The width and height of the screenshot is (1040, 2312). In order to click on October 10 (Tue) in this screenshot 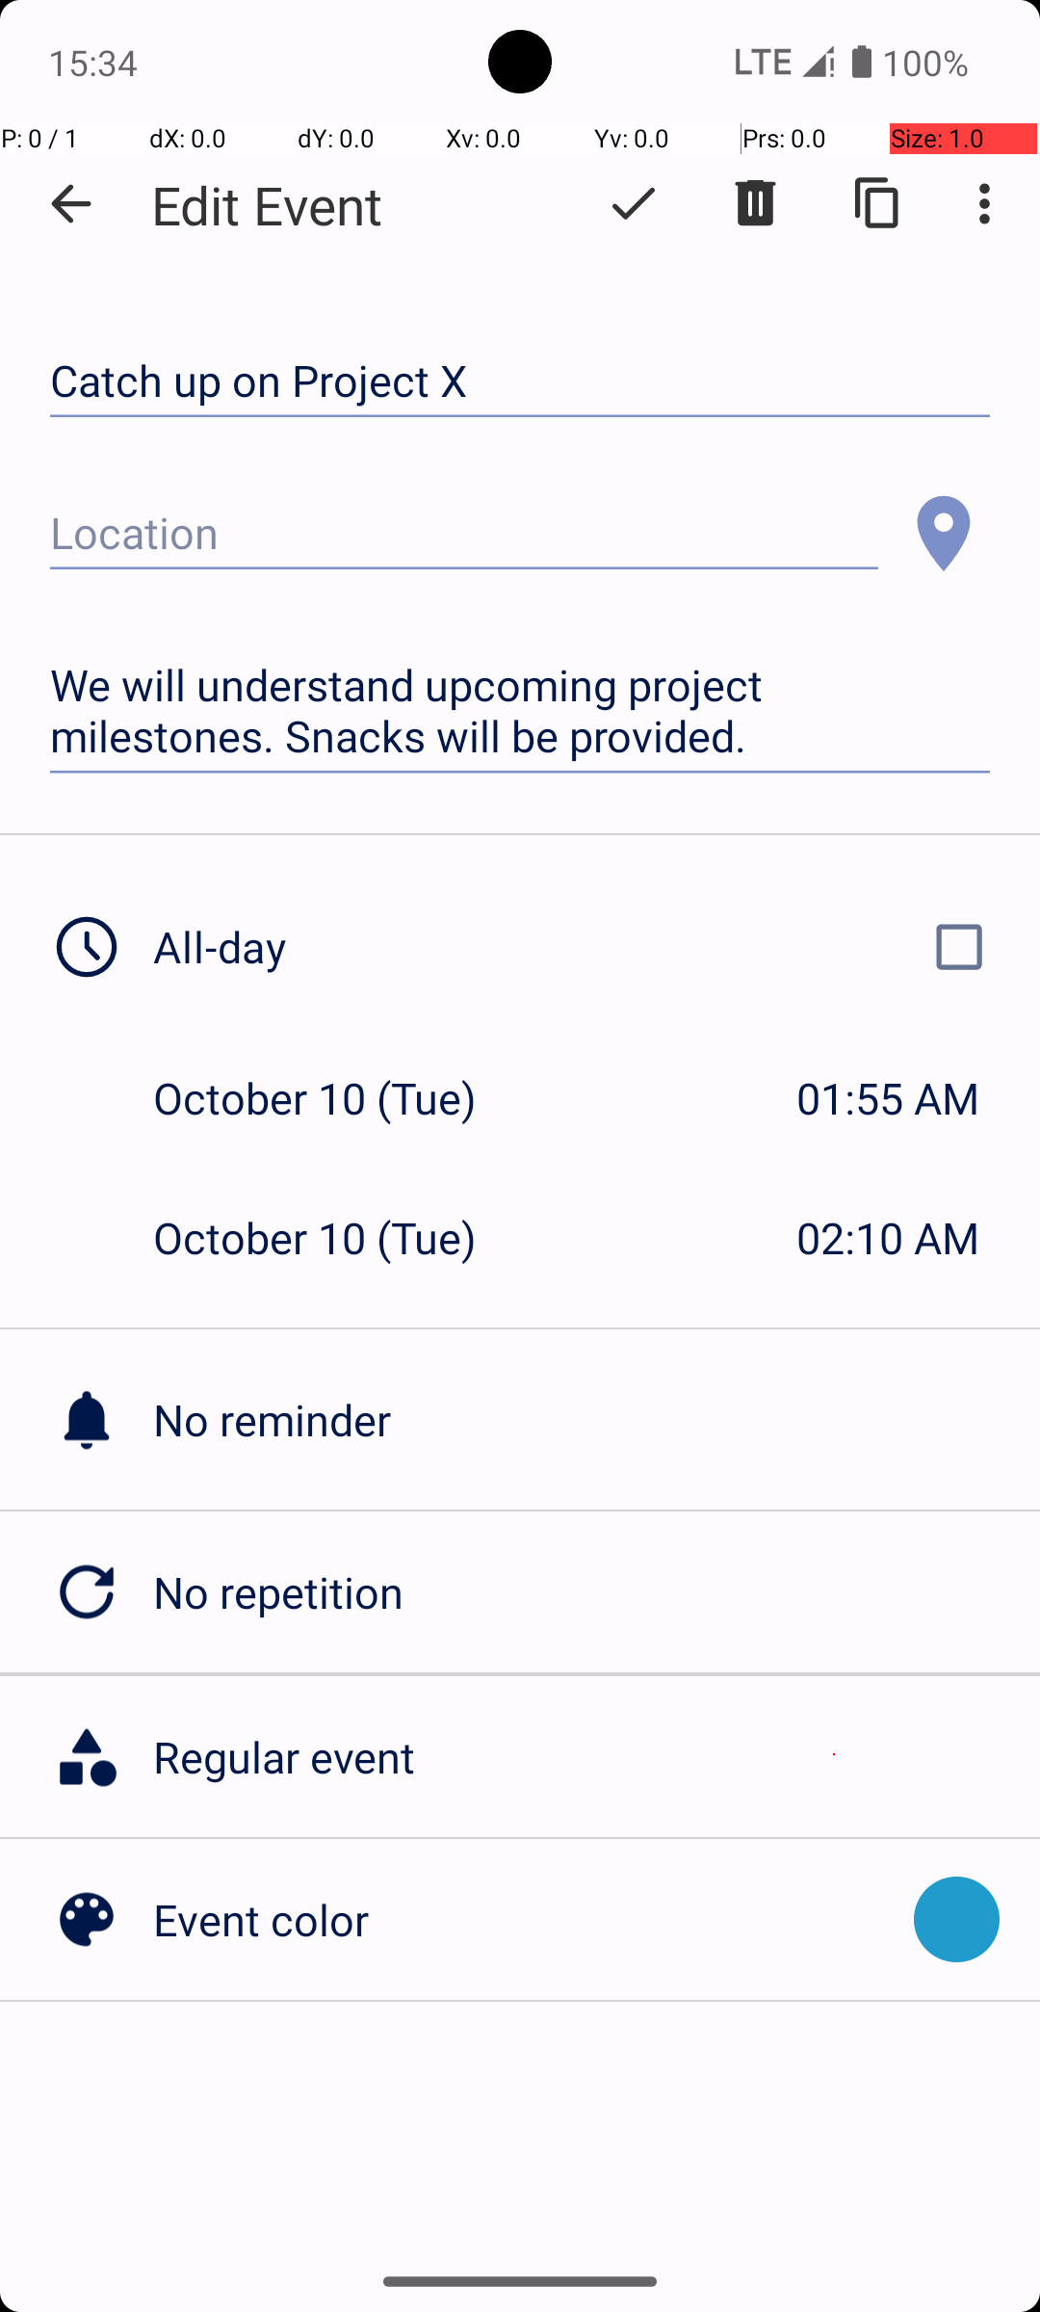, I will do `click(335, 1098)`.